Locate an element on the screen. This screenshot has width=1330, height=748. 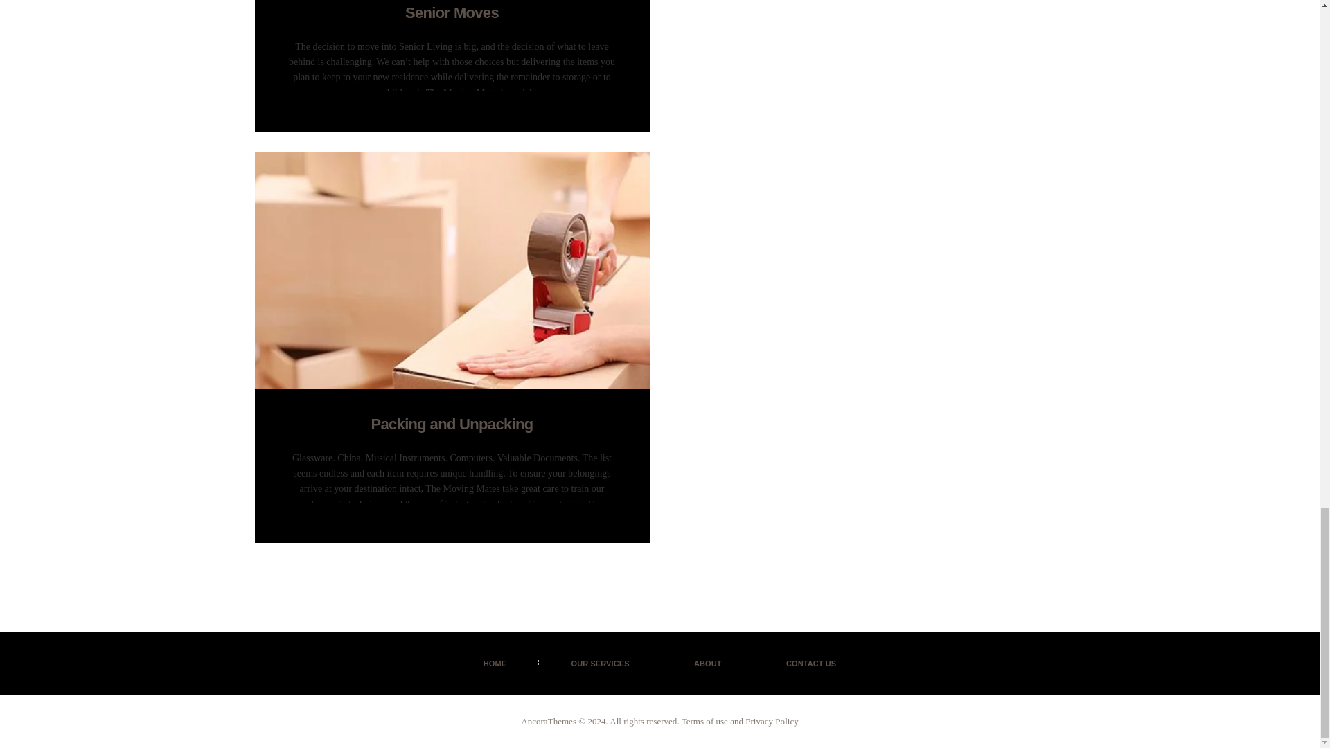
OUR SERVICES is located at coordinates (600, 664).